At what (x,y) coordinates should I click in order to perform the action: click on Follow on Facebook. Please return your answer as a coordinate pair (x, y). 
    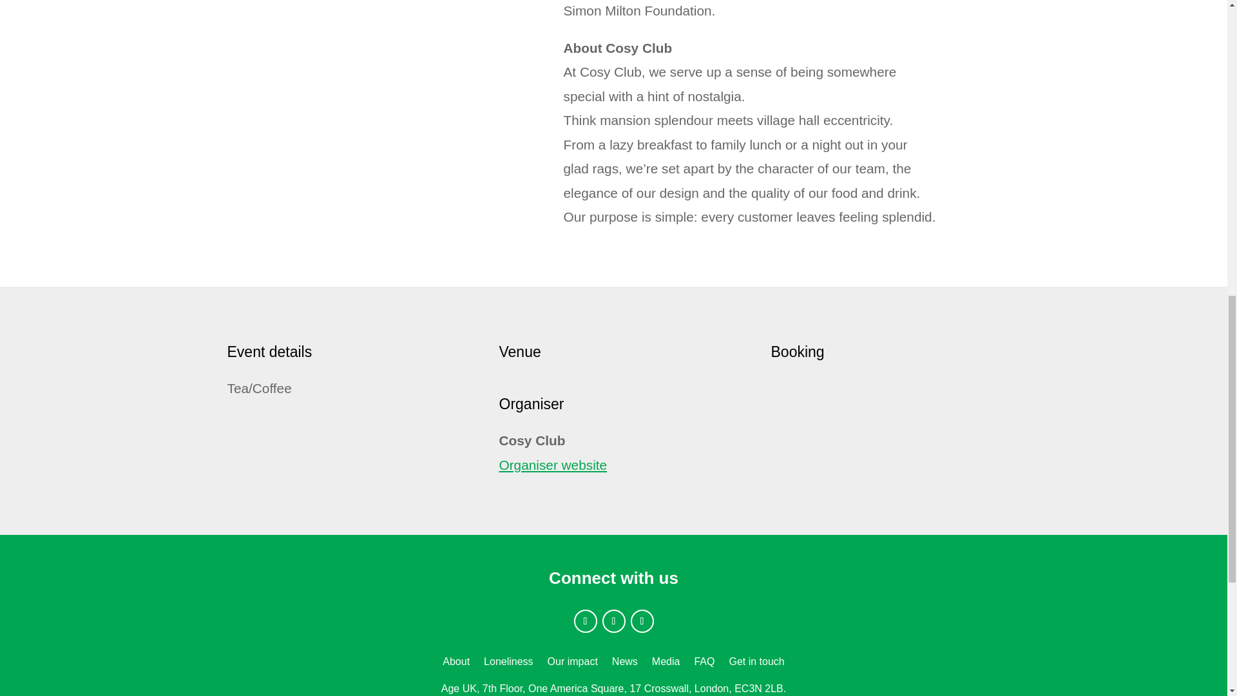
    Looking at the image, I should click on (585, 621).